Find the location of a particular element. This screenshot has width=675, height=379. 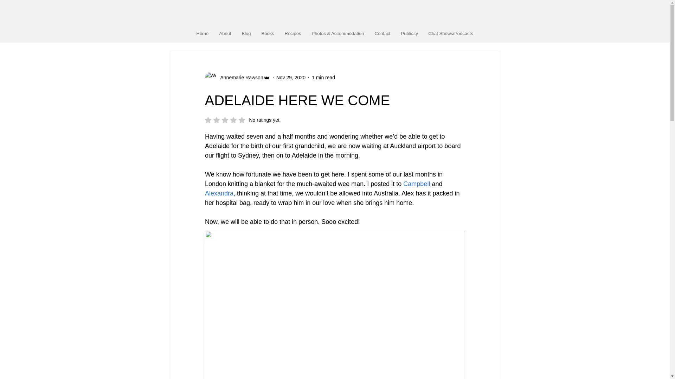

Alexandra is located at coordinates (219, 193).